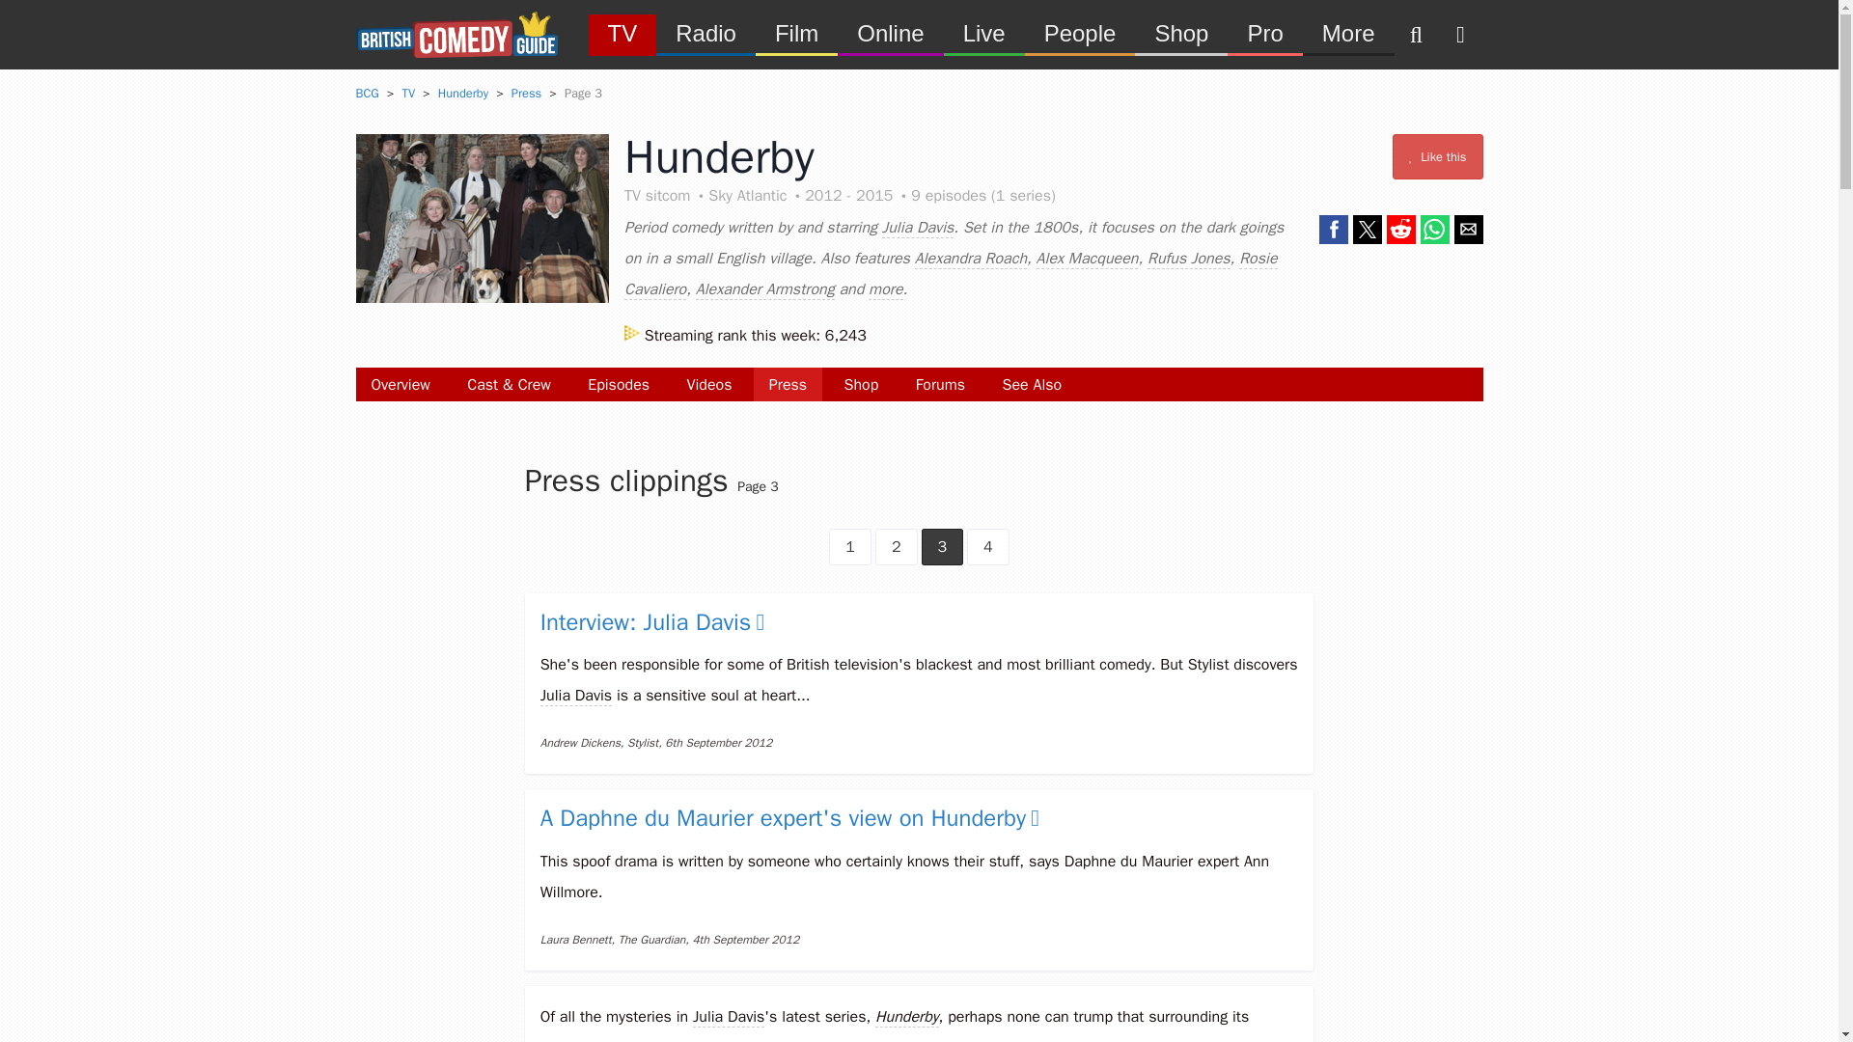  Describe the element at coordinates (745, 336) in the screenshot. I see `JustWatch most-streamed ranking` at that location.